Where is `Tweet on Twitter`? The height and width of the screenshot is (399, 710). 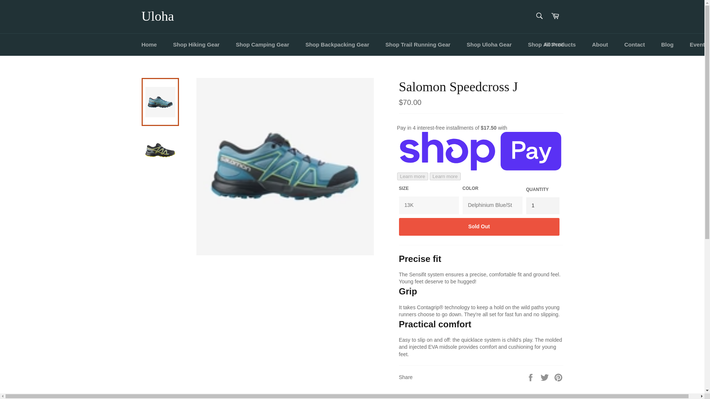
Tweet on Twitter is located at coordinates (545, 377).